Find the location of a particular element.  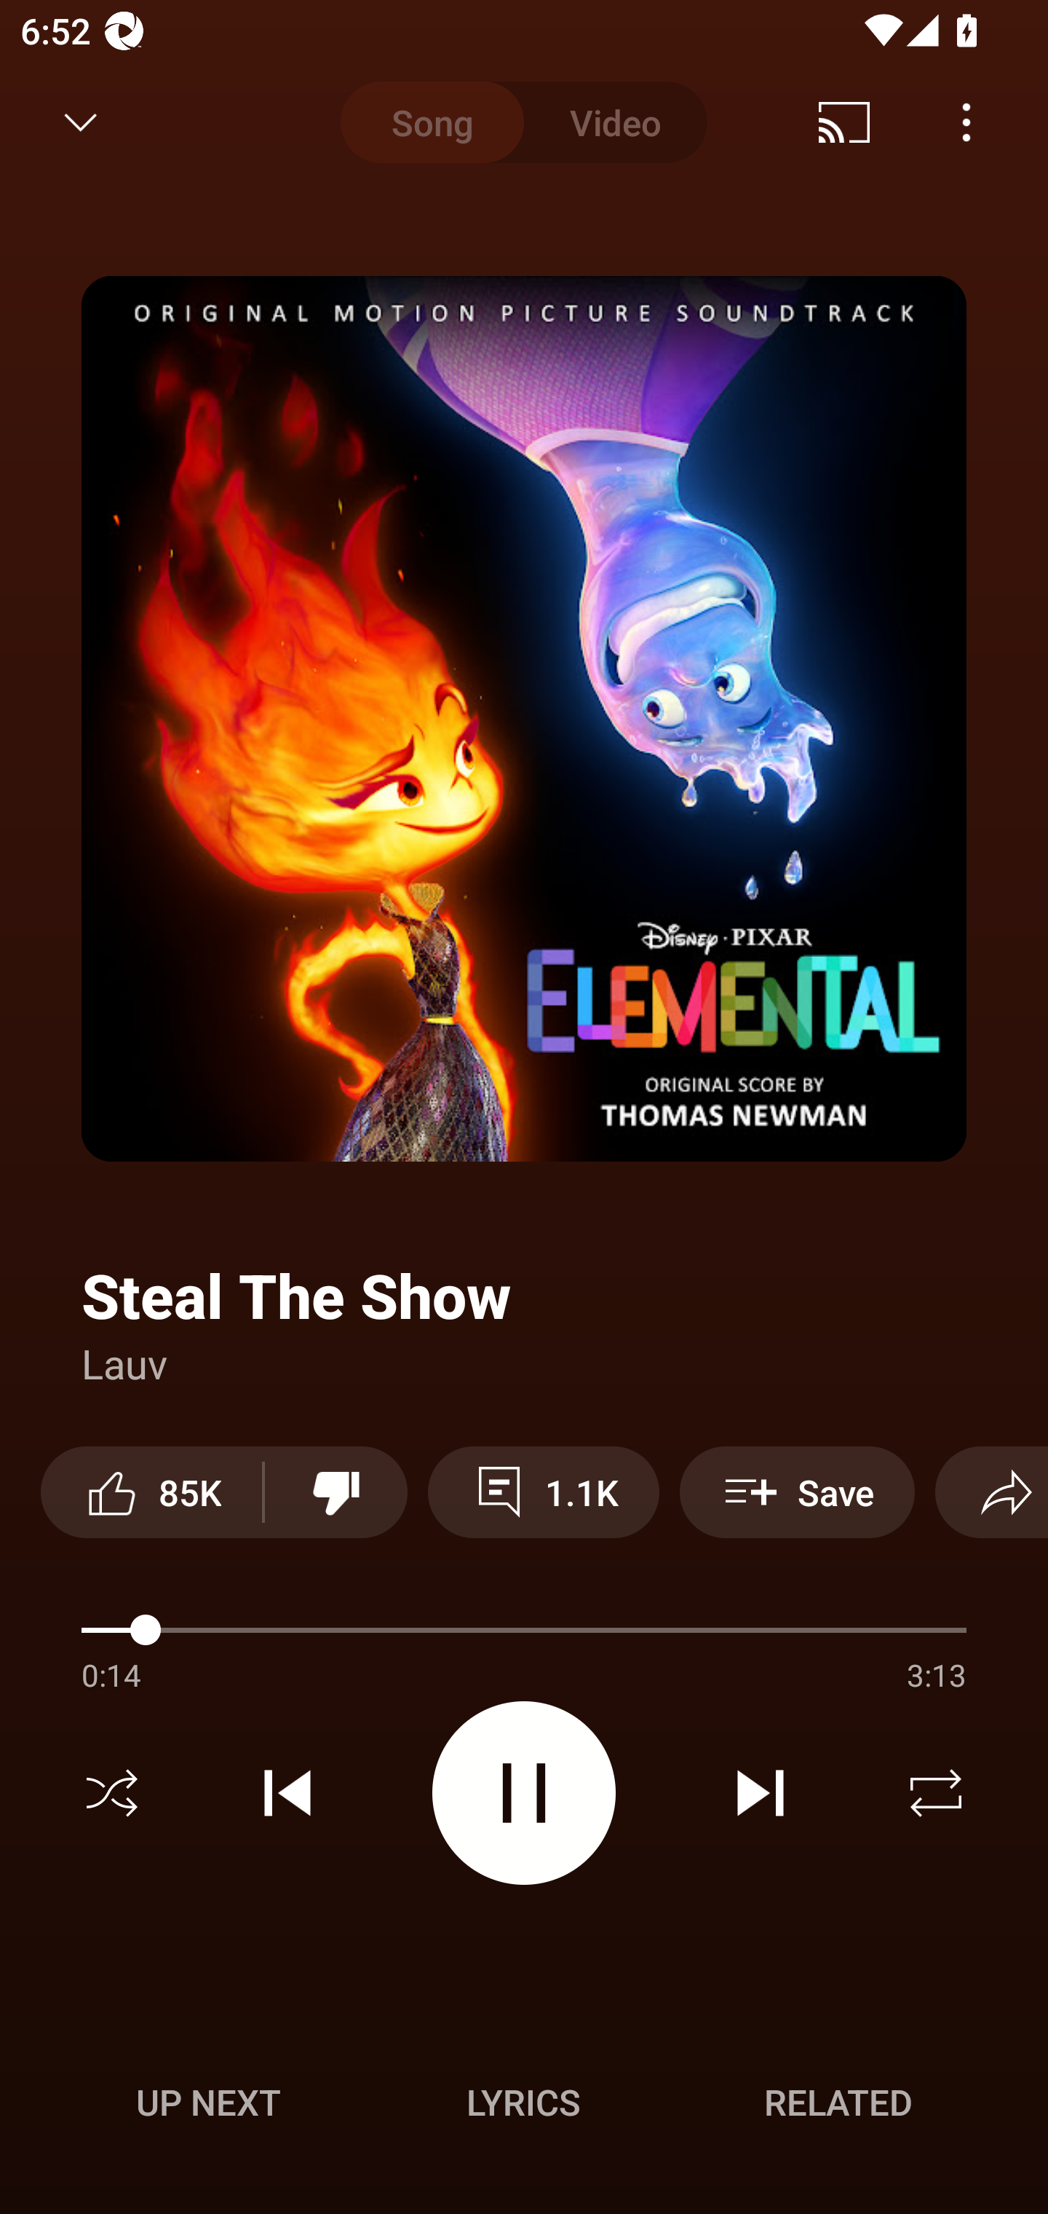

1.1K View 1,180 comments is located at coordinates (543, 1492).